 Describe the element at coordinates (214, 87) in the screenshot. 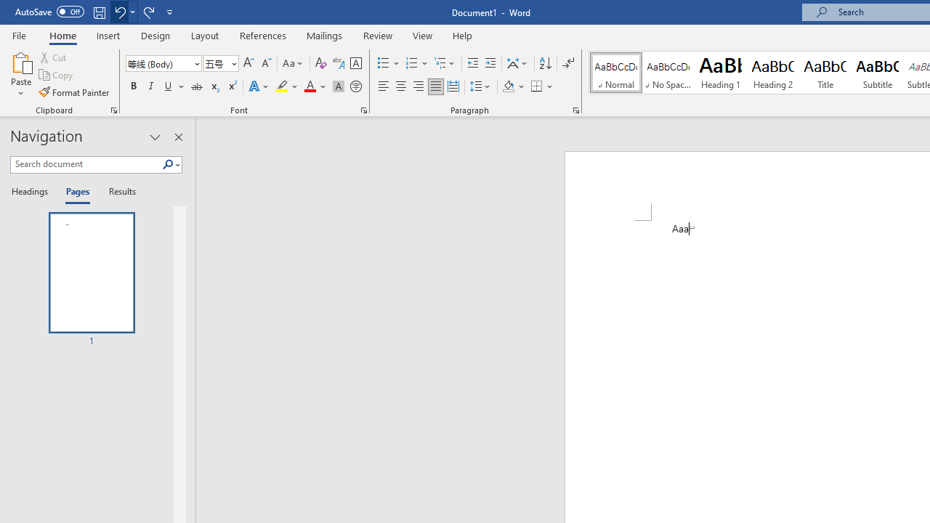

I see `Subscript` at that location.